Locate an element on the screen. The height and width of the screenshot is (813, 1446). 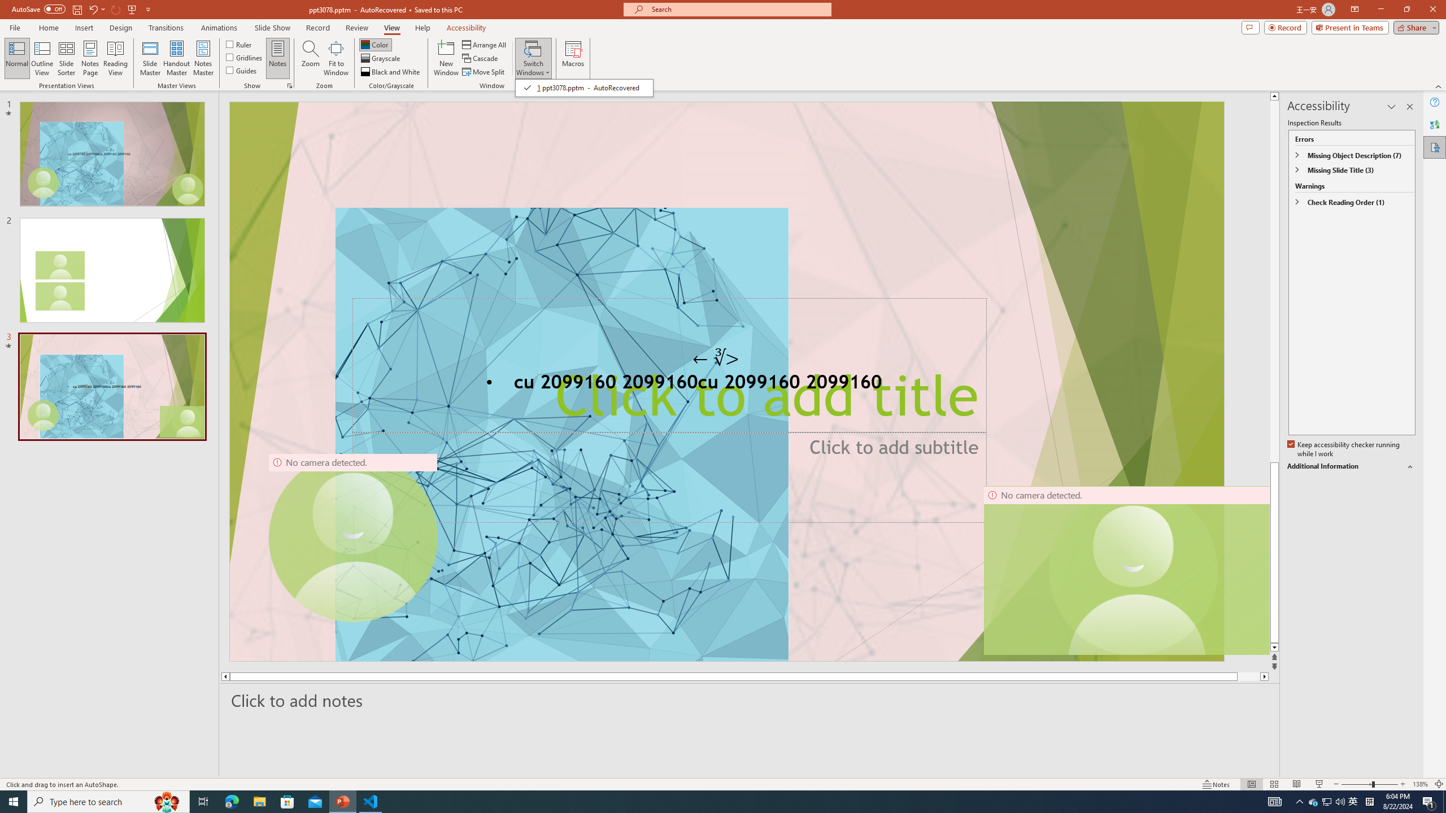
Additional Information is located at coordinates (1351, 466).